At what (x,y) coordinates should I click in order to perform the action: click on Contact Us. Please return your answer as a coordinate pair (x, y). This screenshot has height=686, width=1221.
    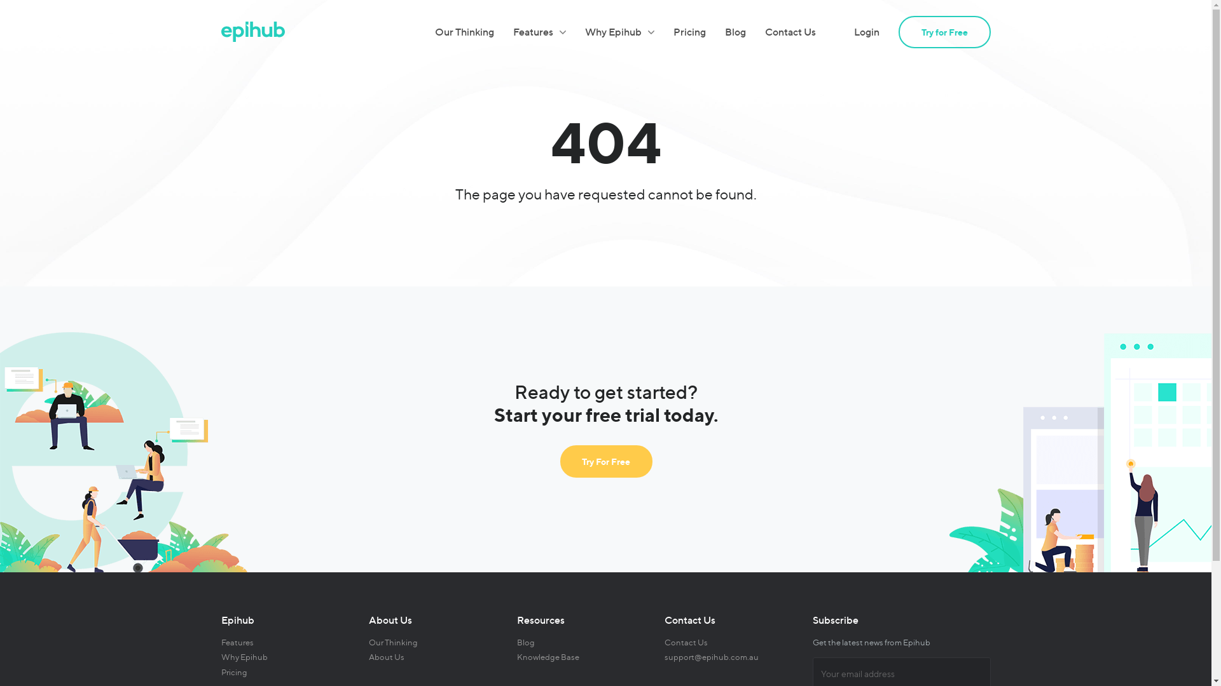
    Looking at the image, I should click on (686, 642).